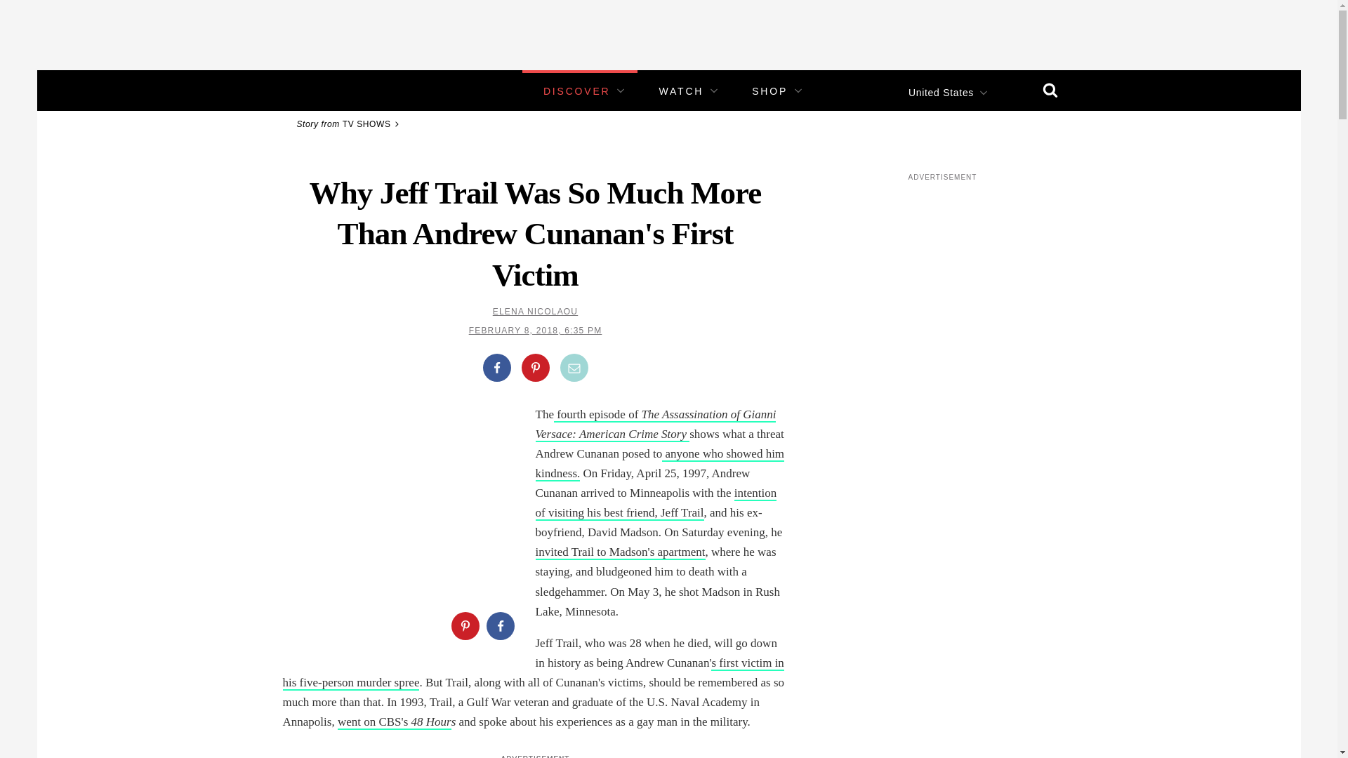  What do you see at coordinates (576, 91) in the screenshot?
I see `DISCOVER` at bounding box center [576, 91].